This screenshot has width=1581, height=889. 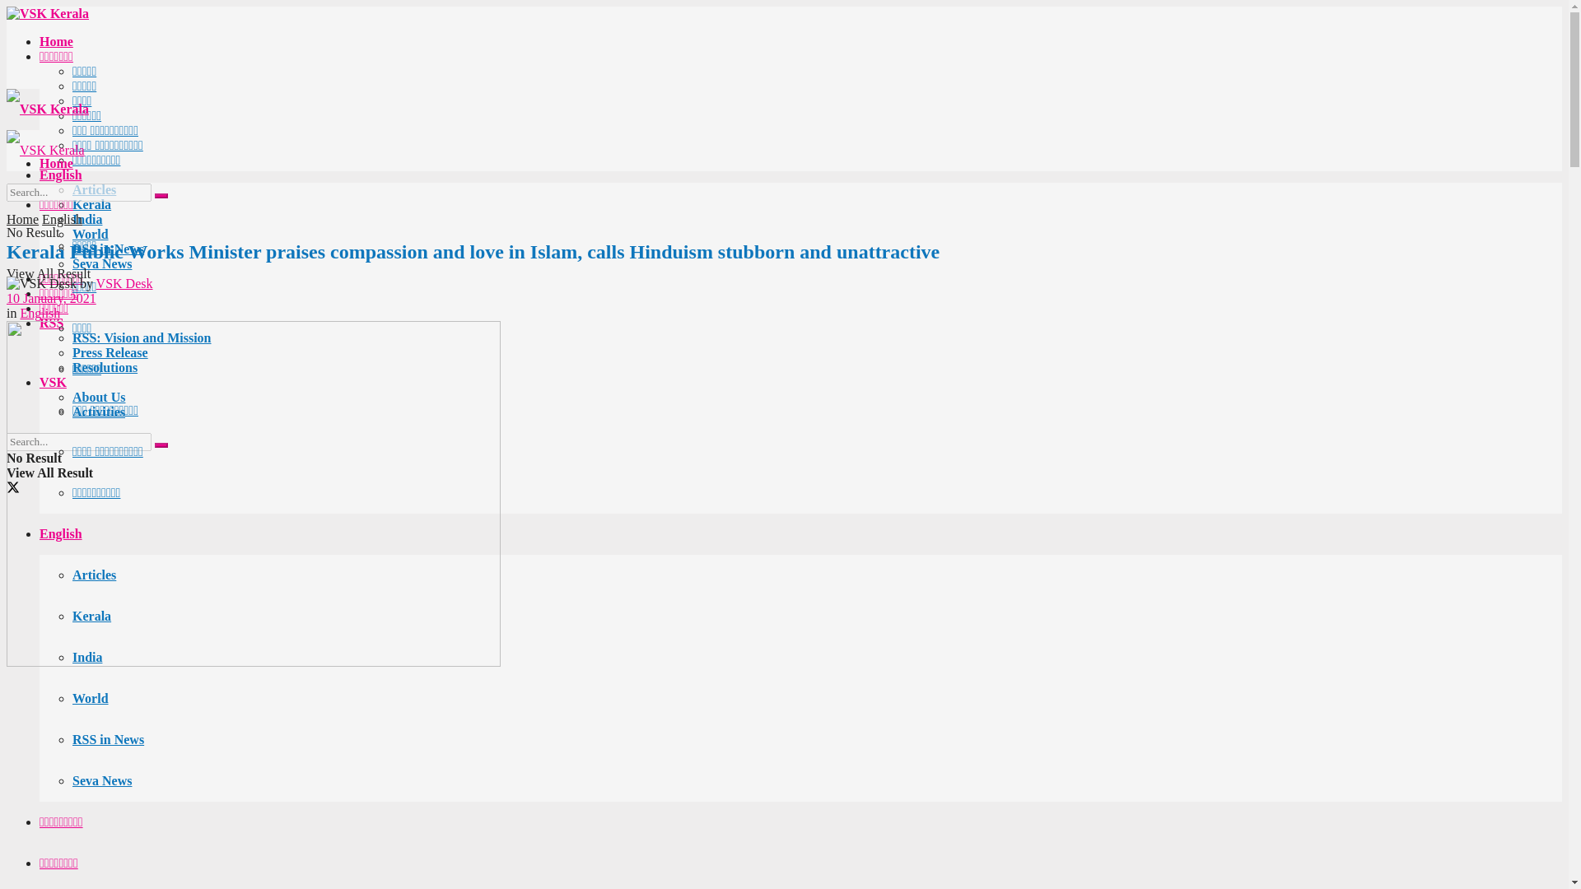 What do you see at coordinates (105, 367) in the screenshot?
I see `Resolutions` at bounding box center [105, 367].